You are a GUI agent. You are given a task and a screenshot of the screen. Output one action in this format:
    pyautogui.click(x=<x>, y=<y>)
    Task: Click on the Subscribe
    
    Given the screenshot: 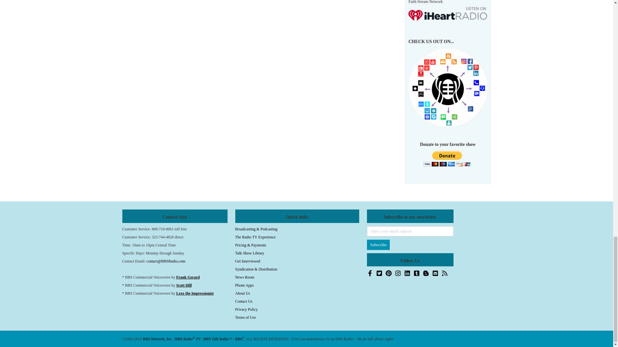 What is the action you would take?
    pyautogui.click(x=379, y=245)
    